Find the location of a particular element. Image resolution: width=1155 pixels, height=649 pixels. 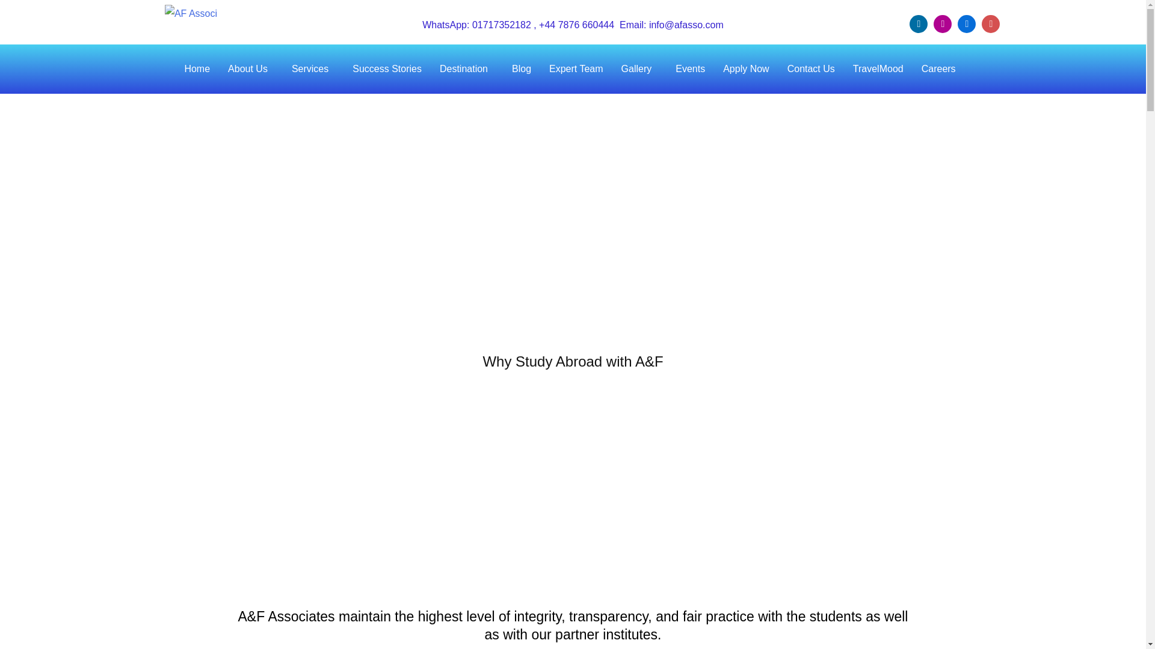

Services is located at coordinates (313, 69).